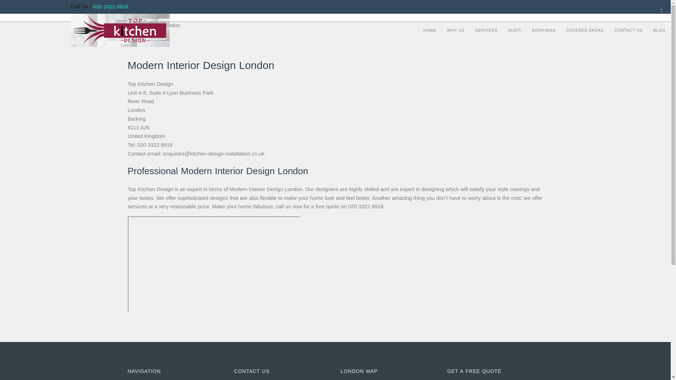 The image size is (676, 380). Describe the element at coordinates (430, 30) in the screenshot. I see `HOME` at that location.